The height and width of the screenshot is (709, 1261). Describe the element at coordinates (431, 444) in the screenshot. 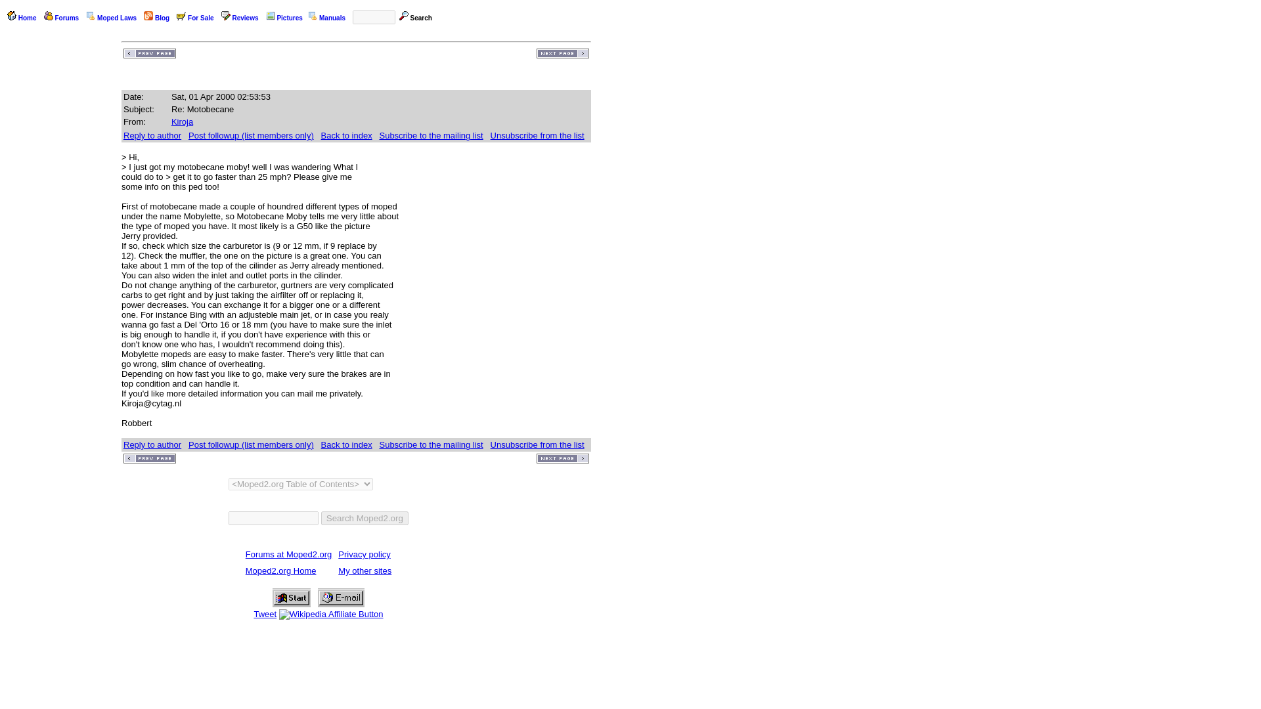

I see `Subscribe to the mailing list` at that location.